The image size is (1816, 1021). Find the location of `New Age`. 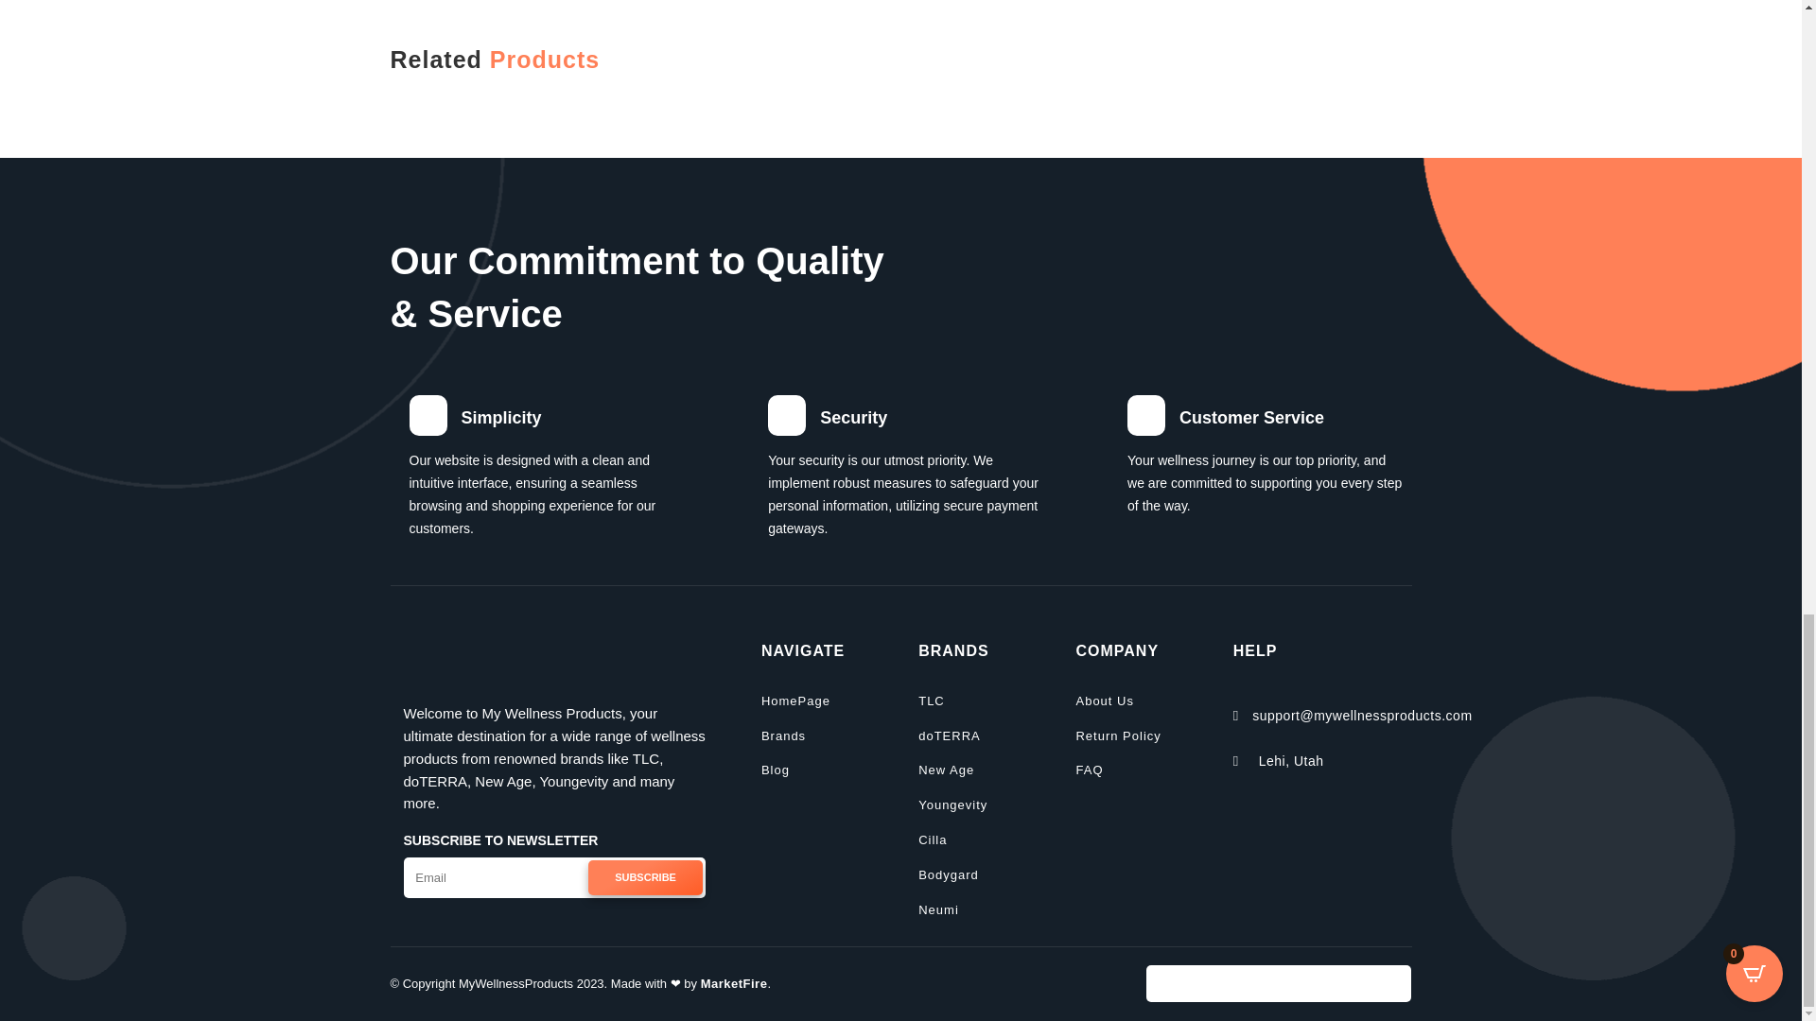

New Age is located at coordinates (946, 771).